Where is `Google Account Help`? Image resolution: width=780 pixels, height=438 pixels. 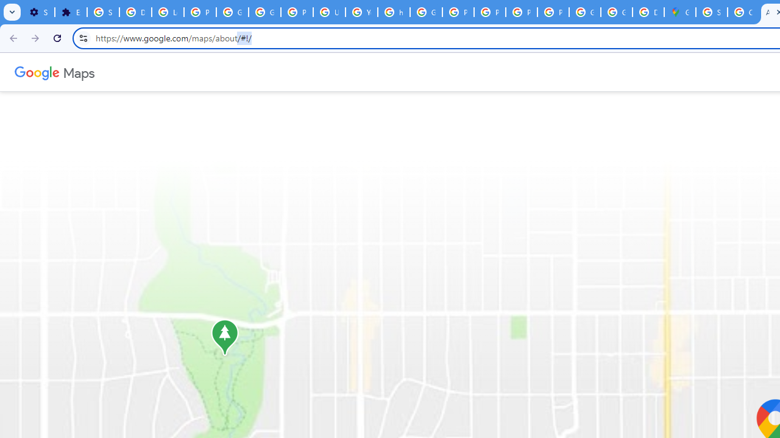
Google Account Help is located at coordinates (232, 12).